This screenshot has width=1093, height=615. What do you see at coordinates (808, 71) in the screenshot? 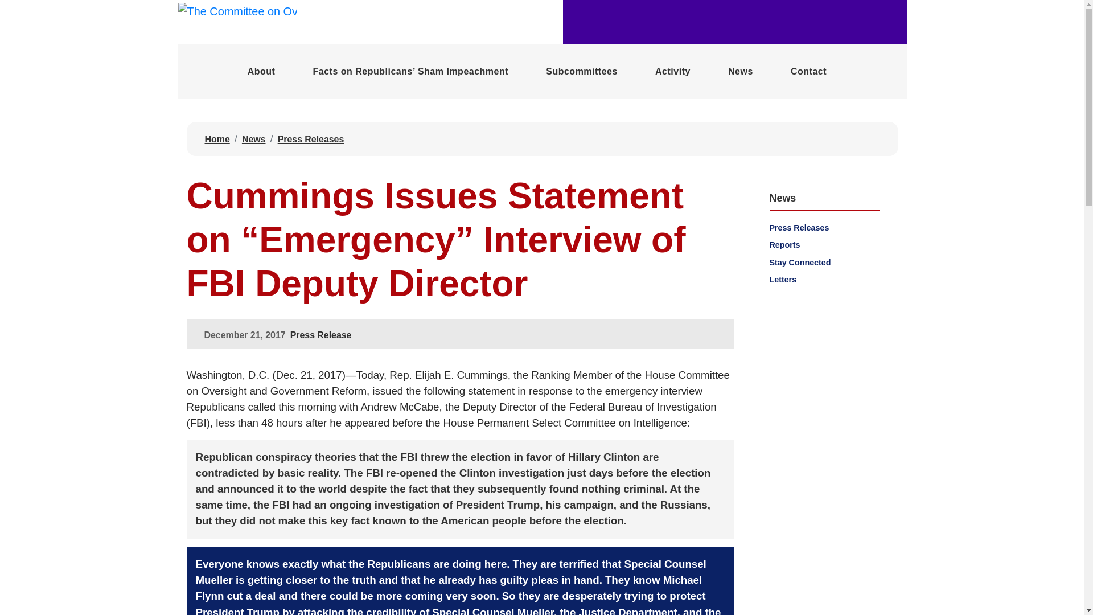
I see `Contact` at bounding box center [808, 71].